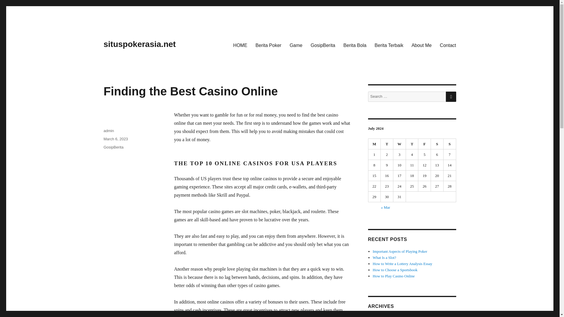 This screenshot has width=564, height=317. Describe the element at coordinates (395, 269) in the screenshot. I see `How to Choose a Sportsbook` at that location.